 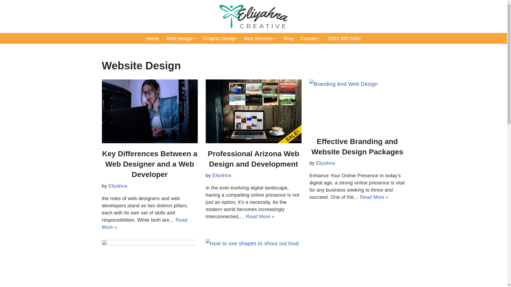 What do you see at coordinates (253, 111) in the screenshot?
I see `Professional Arizona Web Design and Development` at bounding box center [253, 111].